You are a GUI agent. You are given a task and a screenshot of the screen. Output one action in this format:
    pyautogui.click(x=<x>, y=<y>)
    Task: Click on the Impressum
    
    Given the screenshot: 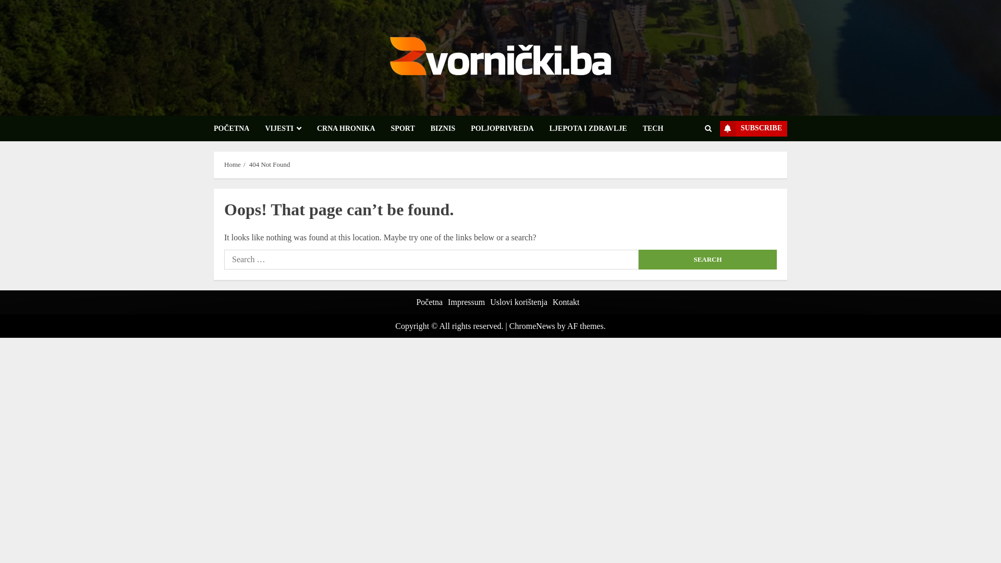 What is the action you would take?
    pyautogui.click(x=466, y=302)
    